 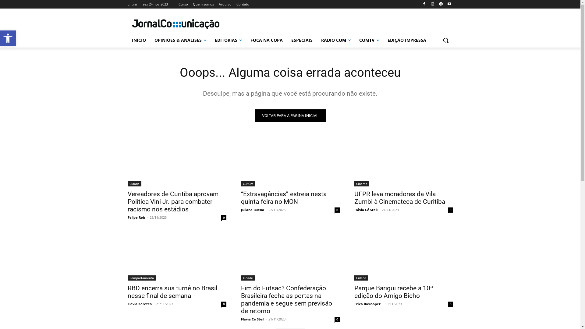 What do you see at coordinates (450, 304) in the screenshot?
I see `0` at bounding box center [450, 304].